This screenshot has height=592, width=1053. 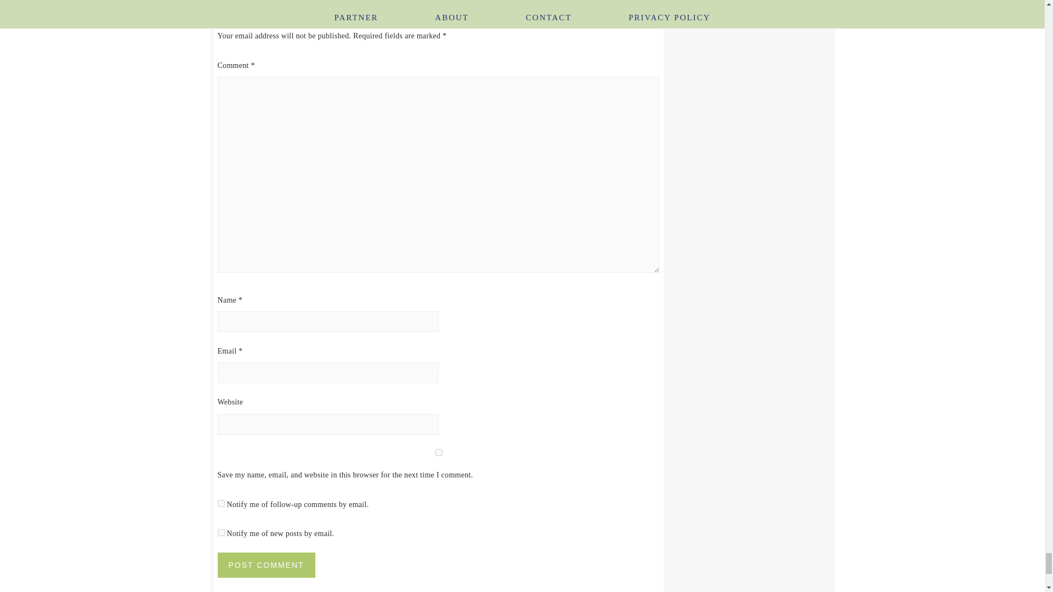 I want to click on subscribe, so click(x=220, y=503).